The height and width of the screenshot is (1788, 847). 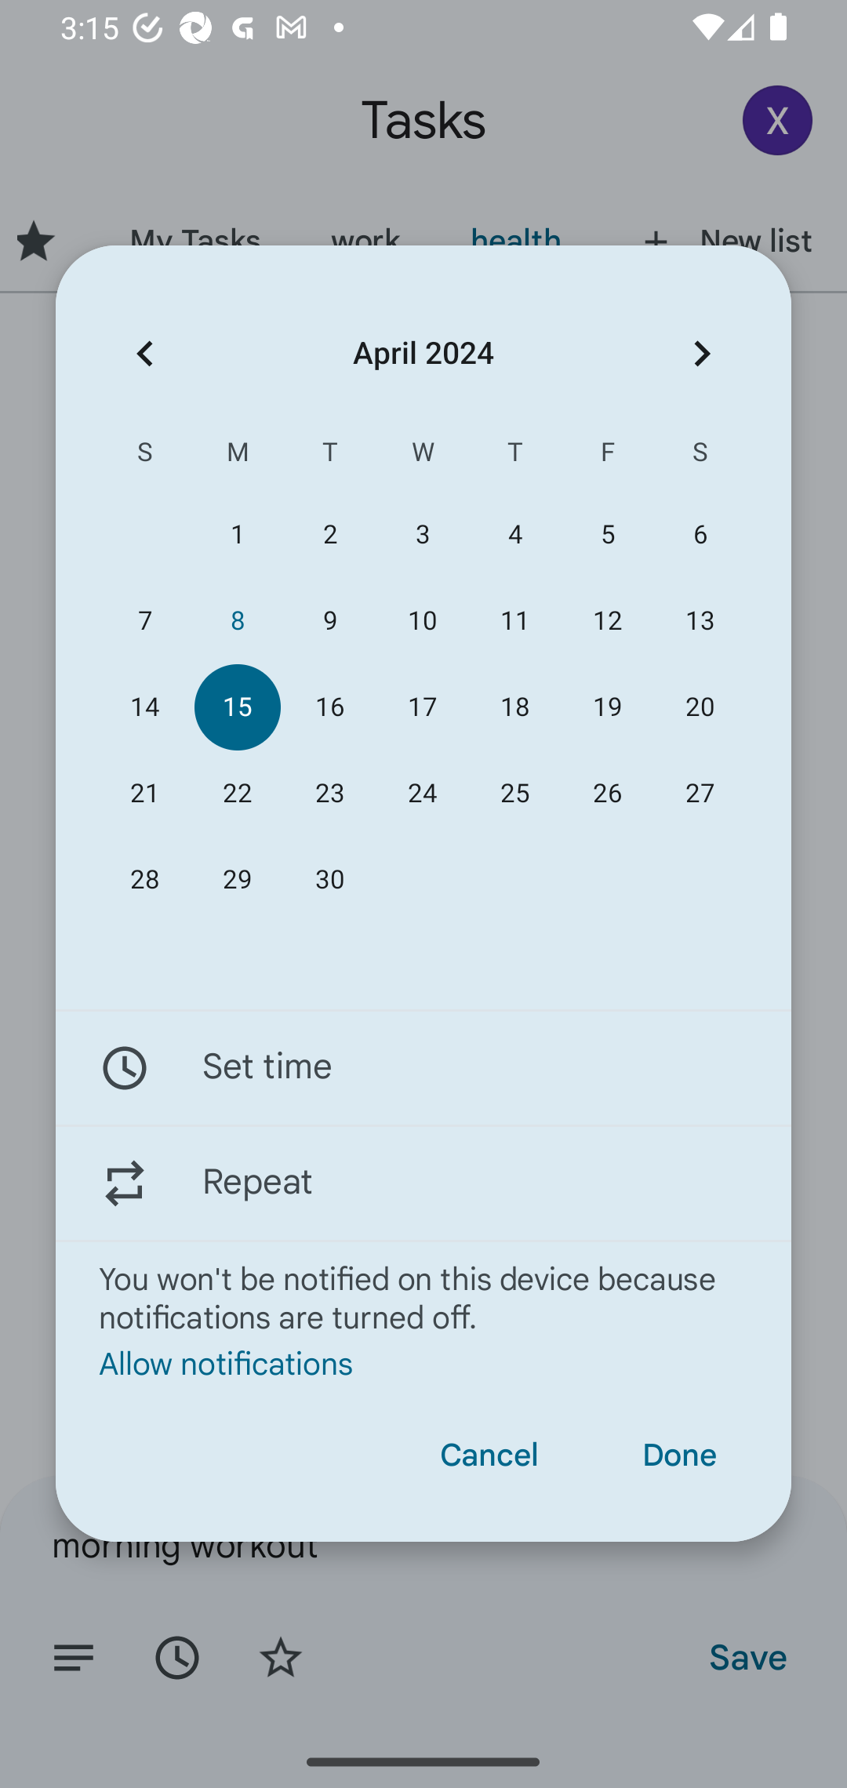 What do you see at coordinates (422, 620) in the screenshot?
I see `10 10 April 2024` at bounding box center [422, 620].